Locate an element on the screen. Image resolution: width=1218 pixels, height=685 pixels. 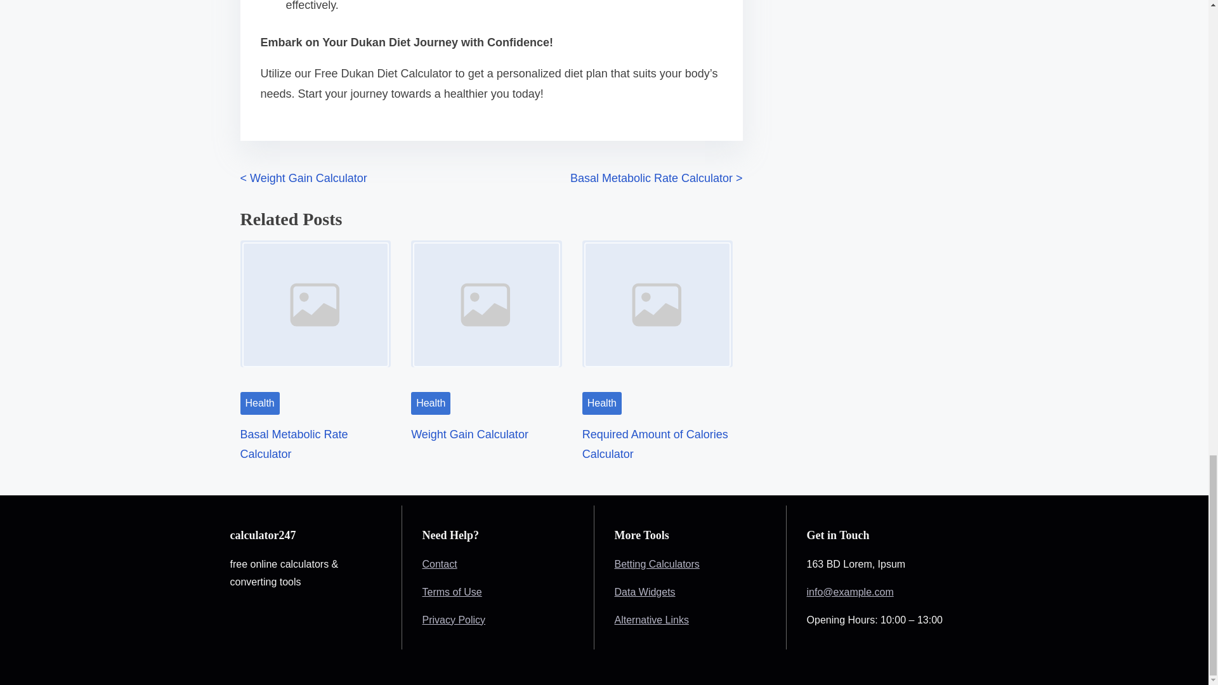
Image Placeholder is located at coordinates (486, 312).